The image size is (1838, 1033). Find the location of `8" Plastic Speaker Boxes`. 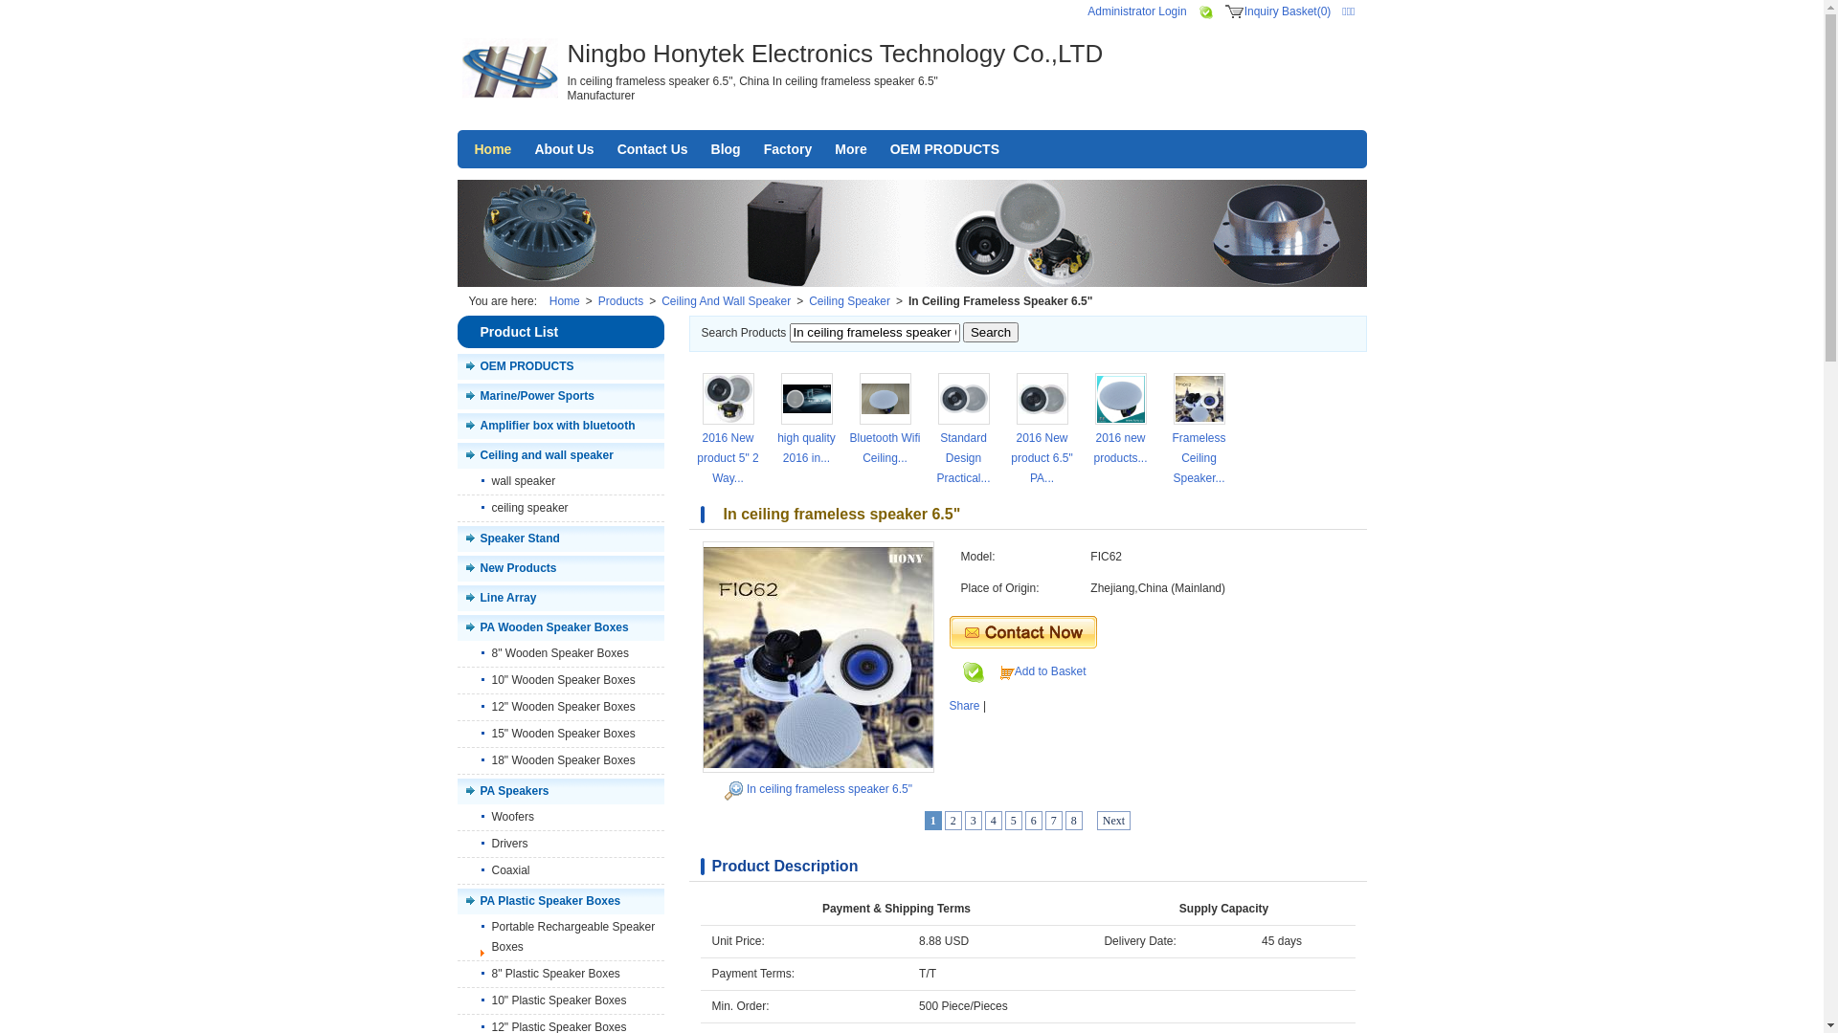

8" Plastic Speaker Boxes is located at coordinates (561, 975).